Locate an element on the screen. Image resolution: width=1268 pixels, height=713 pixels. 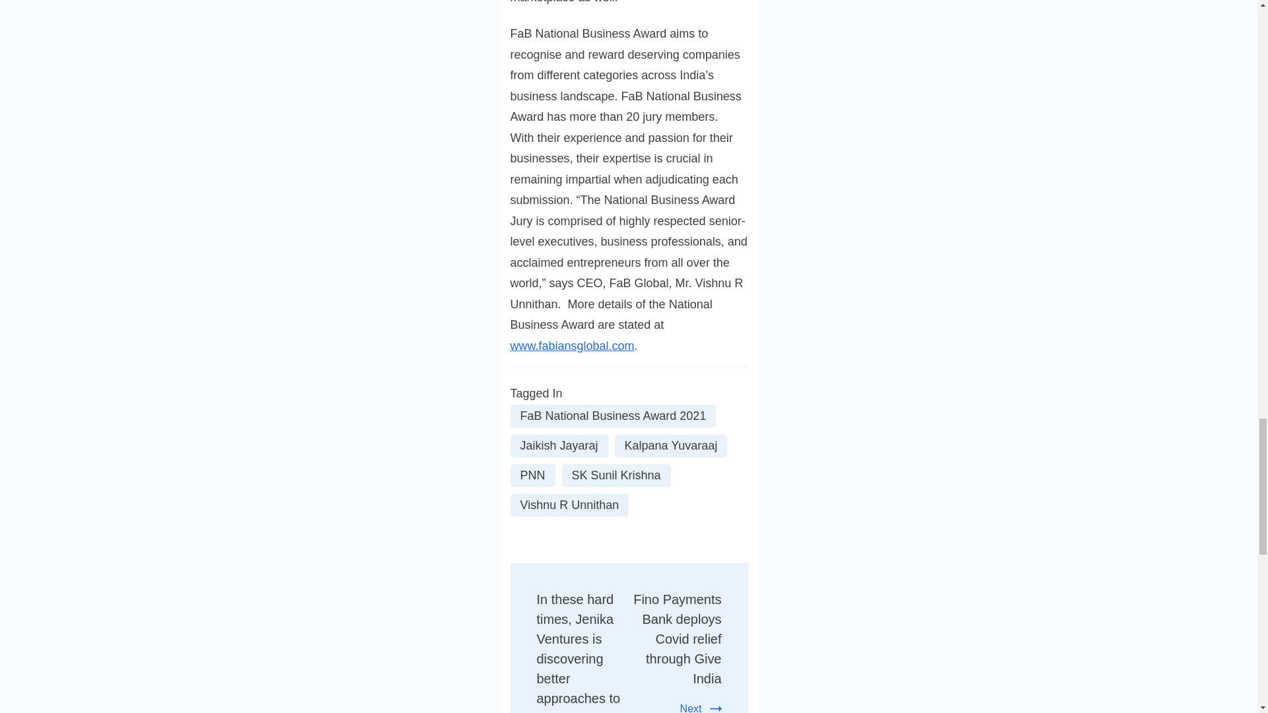
Kalpana Yuvaraaj is located at coordinates (671, 446).